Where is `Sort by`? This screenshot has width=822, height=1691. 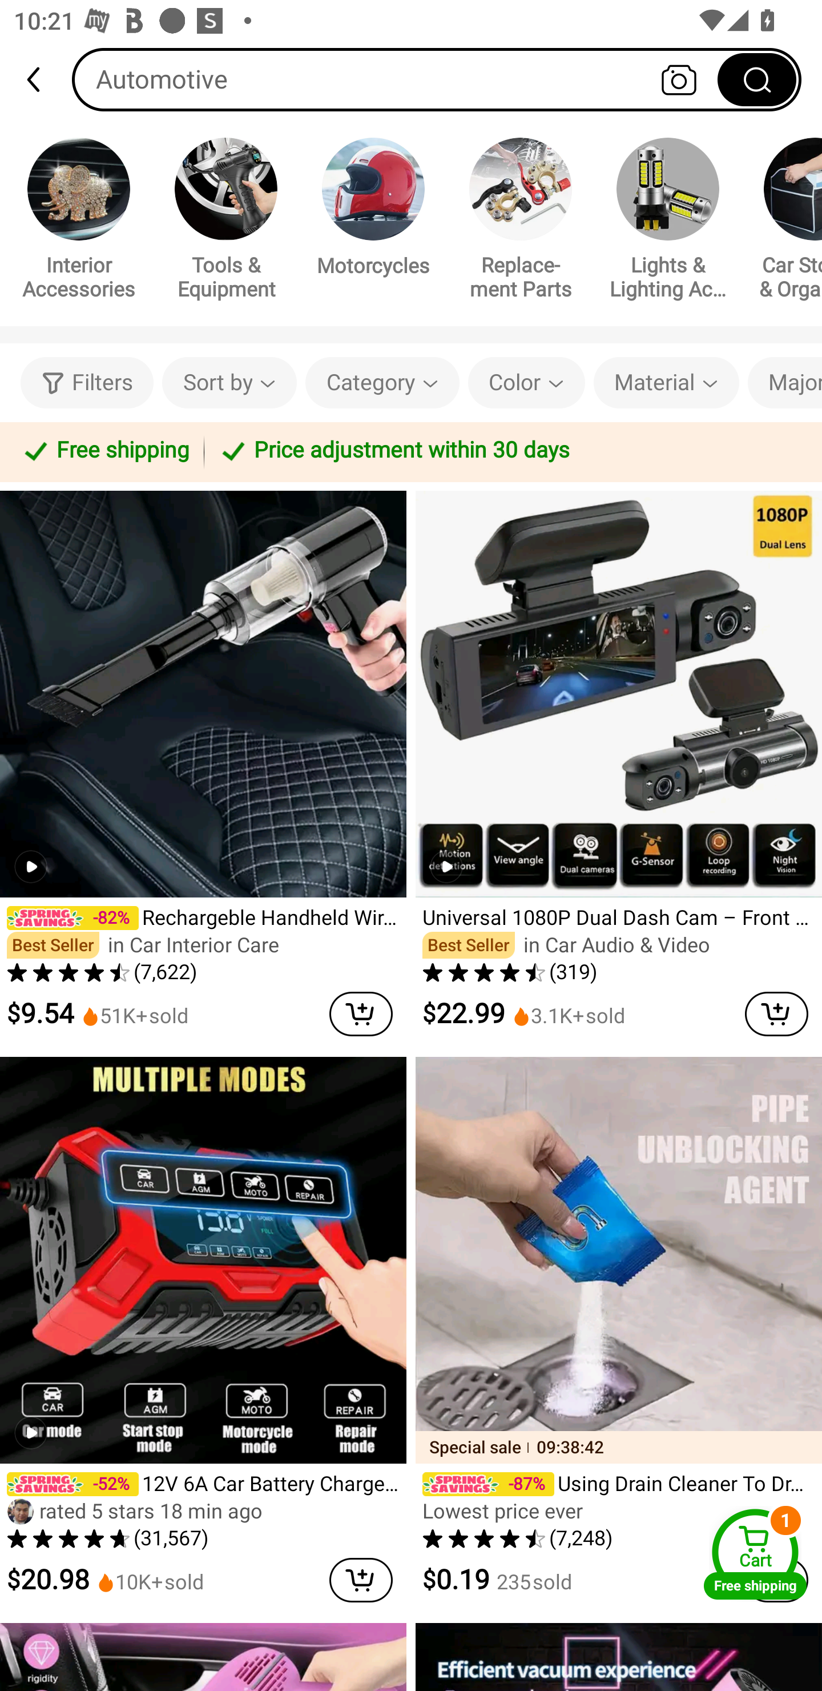
Sort by is located at coordinates (229, 383).